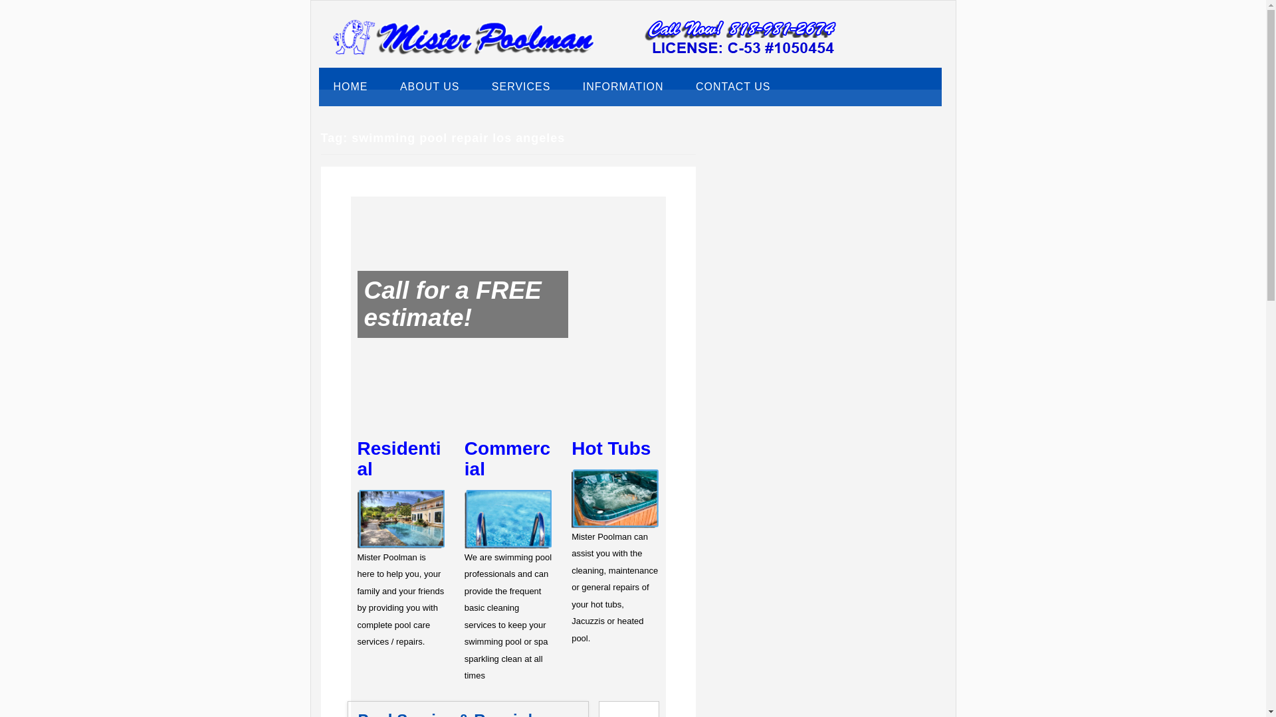 This screenshot has height=717, width=1276. Describe the element at coordinates (623, 86) in the screenshot. I see `INFORMATION` at that location.